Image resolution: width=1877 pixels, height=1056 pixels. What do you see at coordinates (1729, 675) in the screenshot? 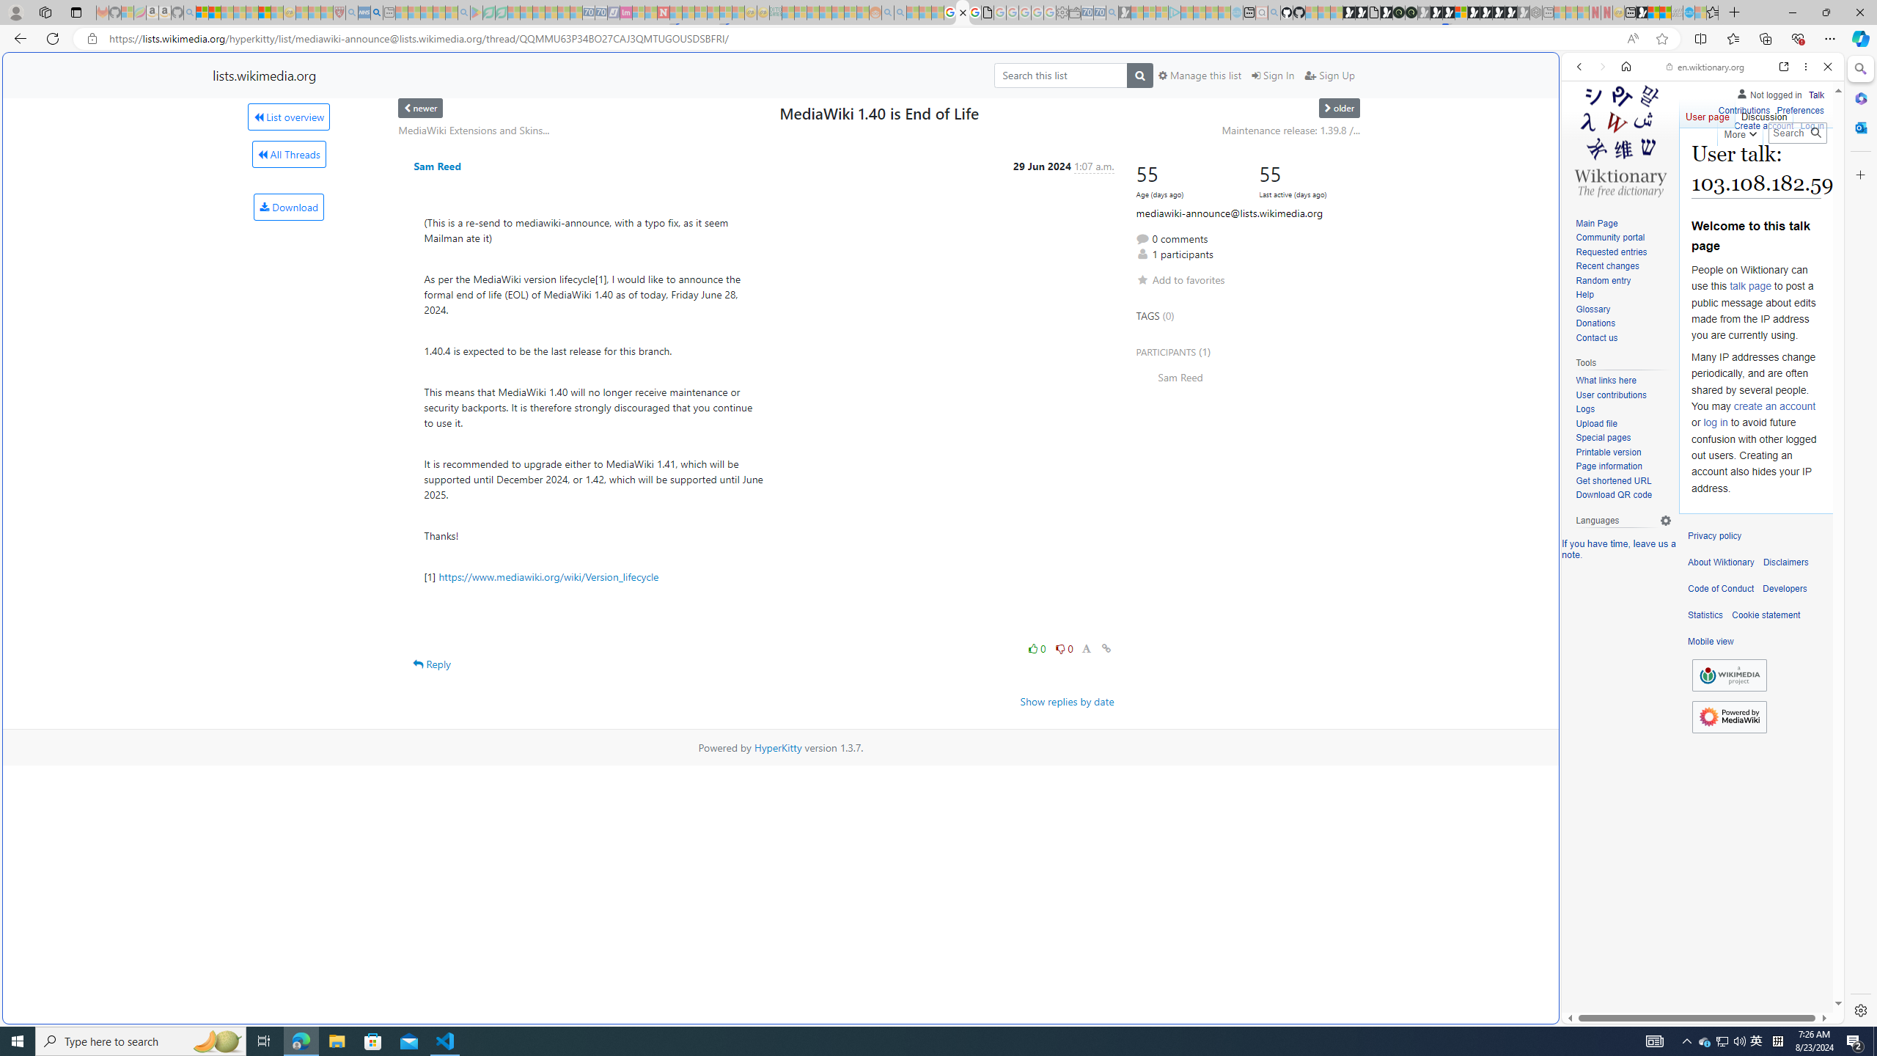
I see `Wikimedia Foundation` at bounding box center [1729, 675].